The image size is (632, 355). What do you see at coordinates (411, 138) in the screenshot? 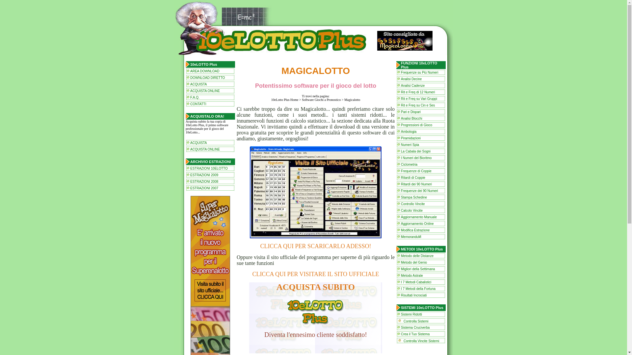
I see `Piramidazioni` at bounding box center [411, 138].